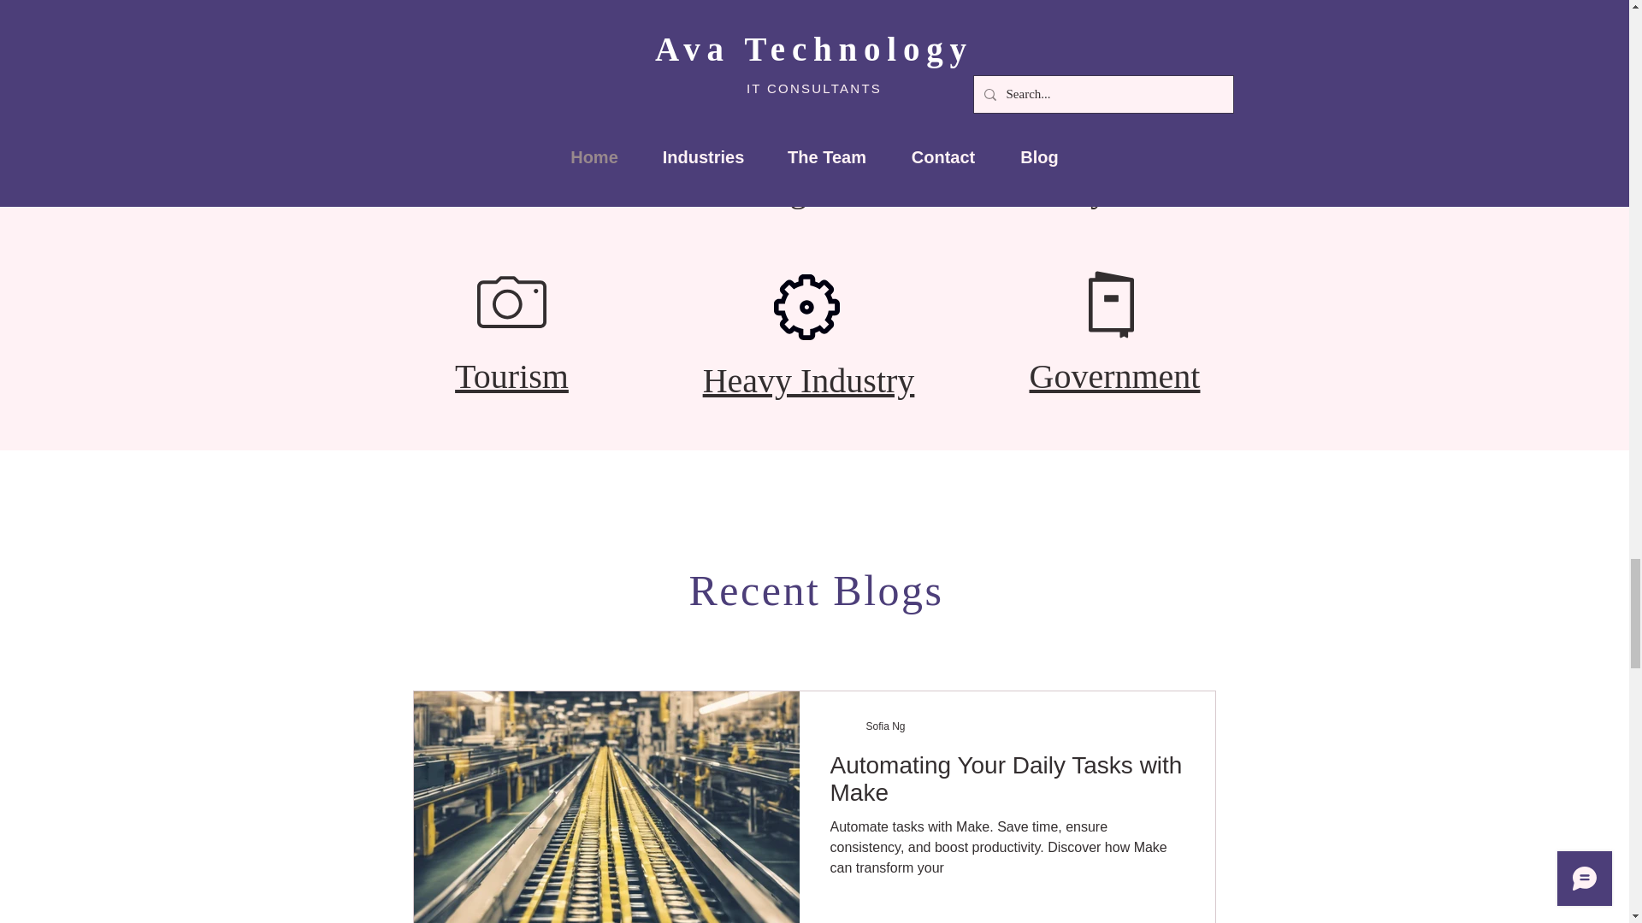 Image resolution: width=1642 pixels, height=923 pixels. I want to click on Automating Your Daily Tasks with Make, so click(1006, 784).